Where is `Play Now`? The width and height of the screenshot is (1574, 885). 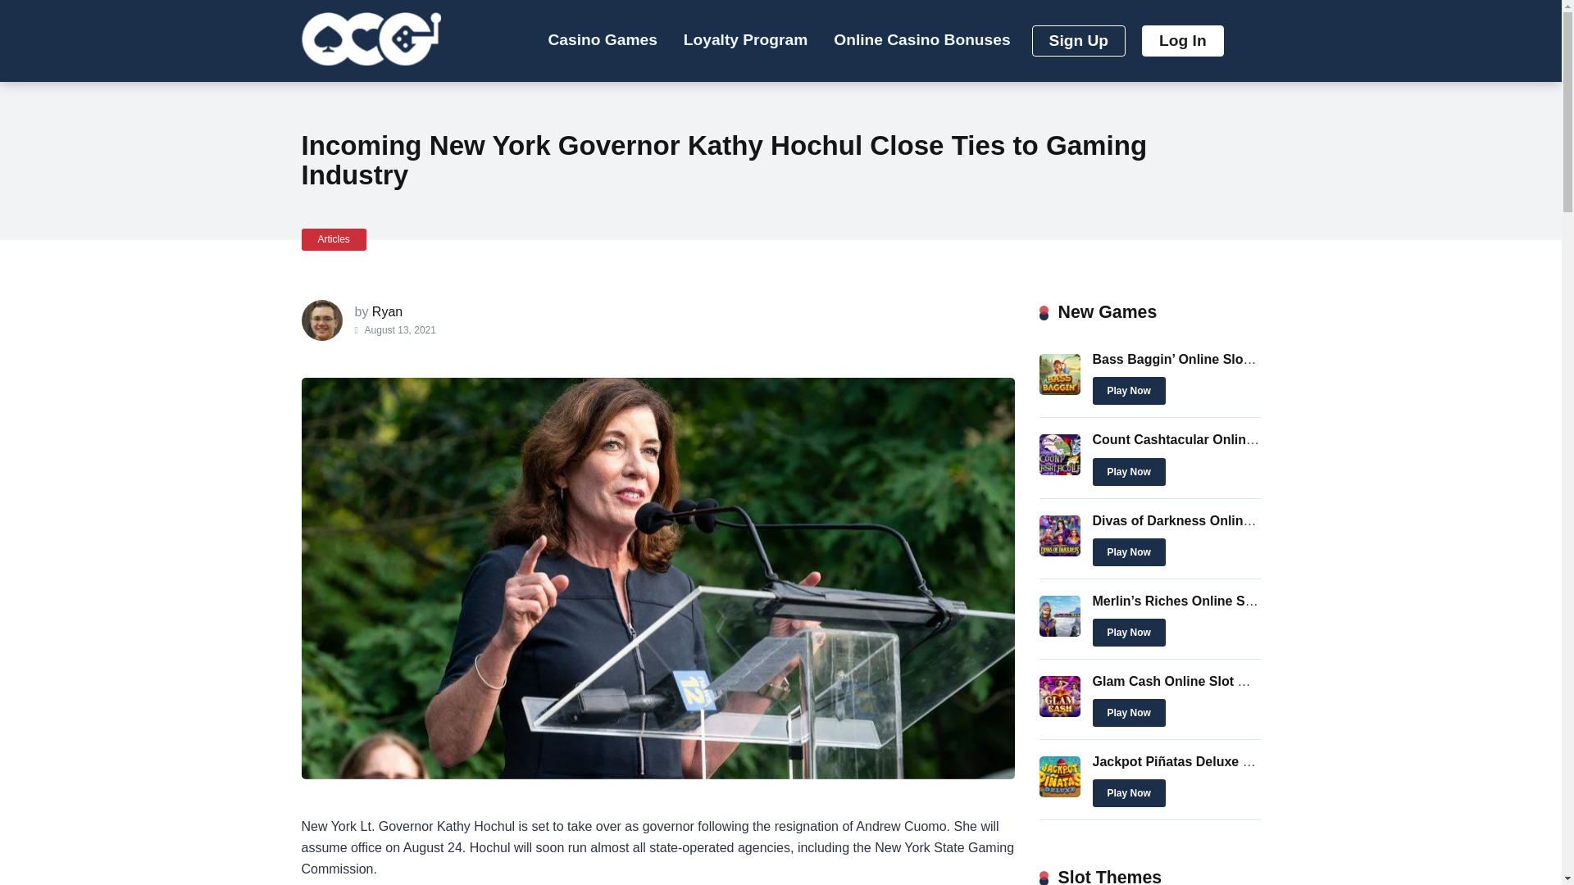 Play Now is located at coordinates (1128, 390).